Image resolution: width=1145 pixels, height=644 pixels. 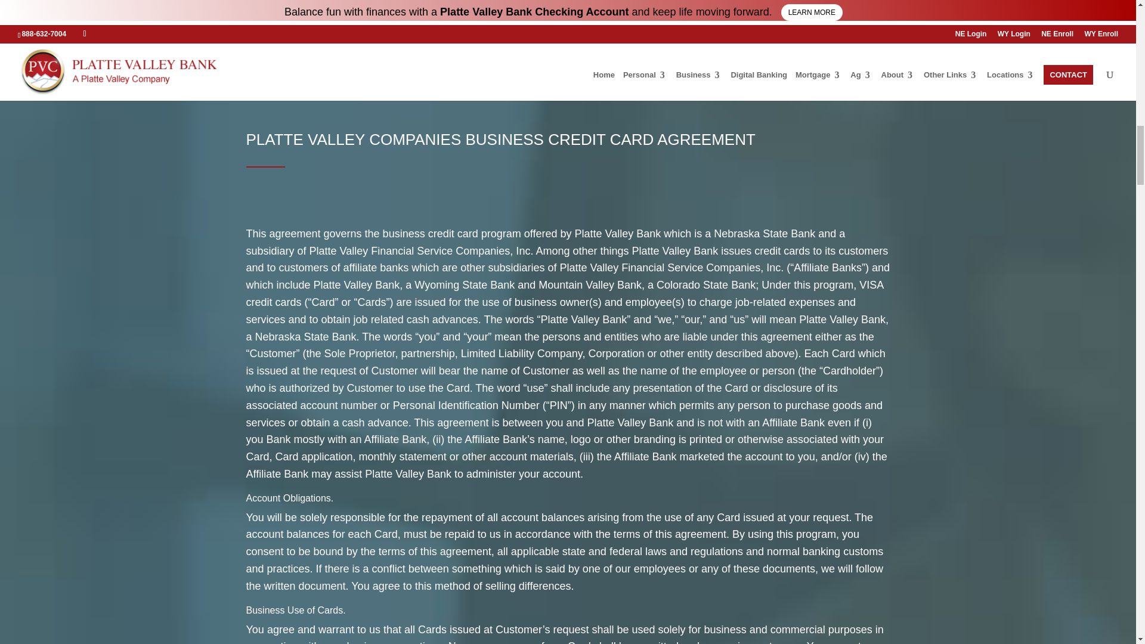 I want to click on Next, so click(x=867, y=10).